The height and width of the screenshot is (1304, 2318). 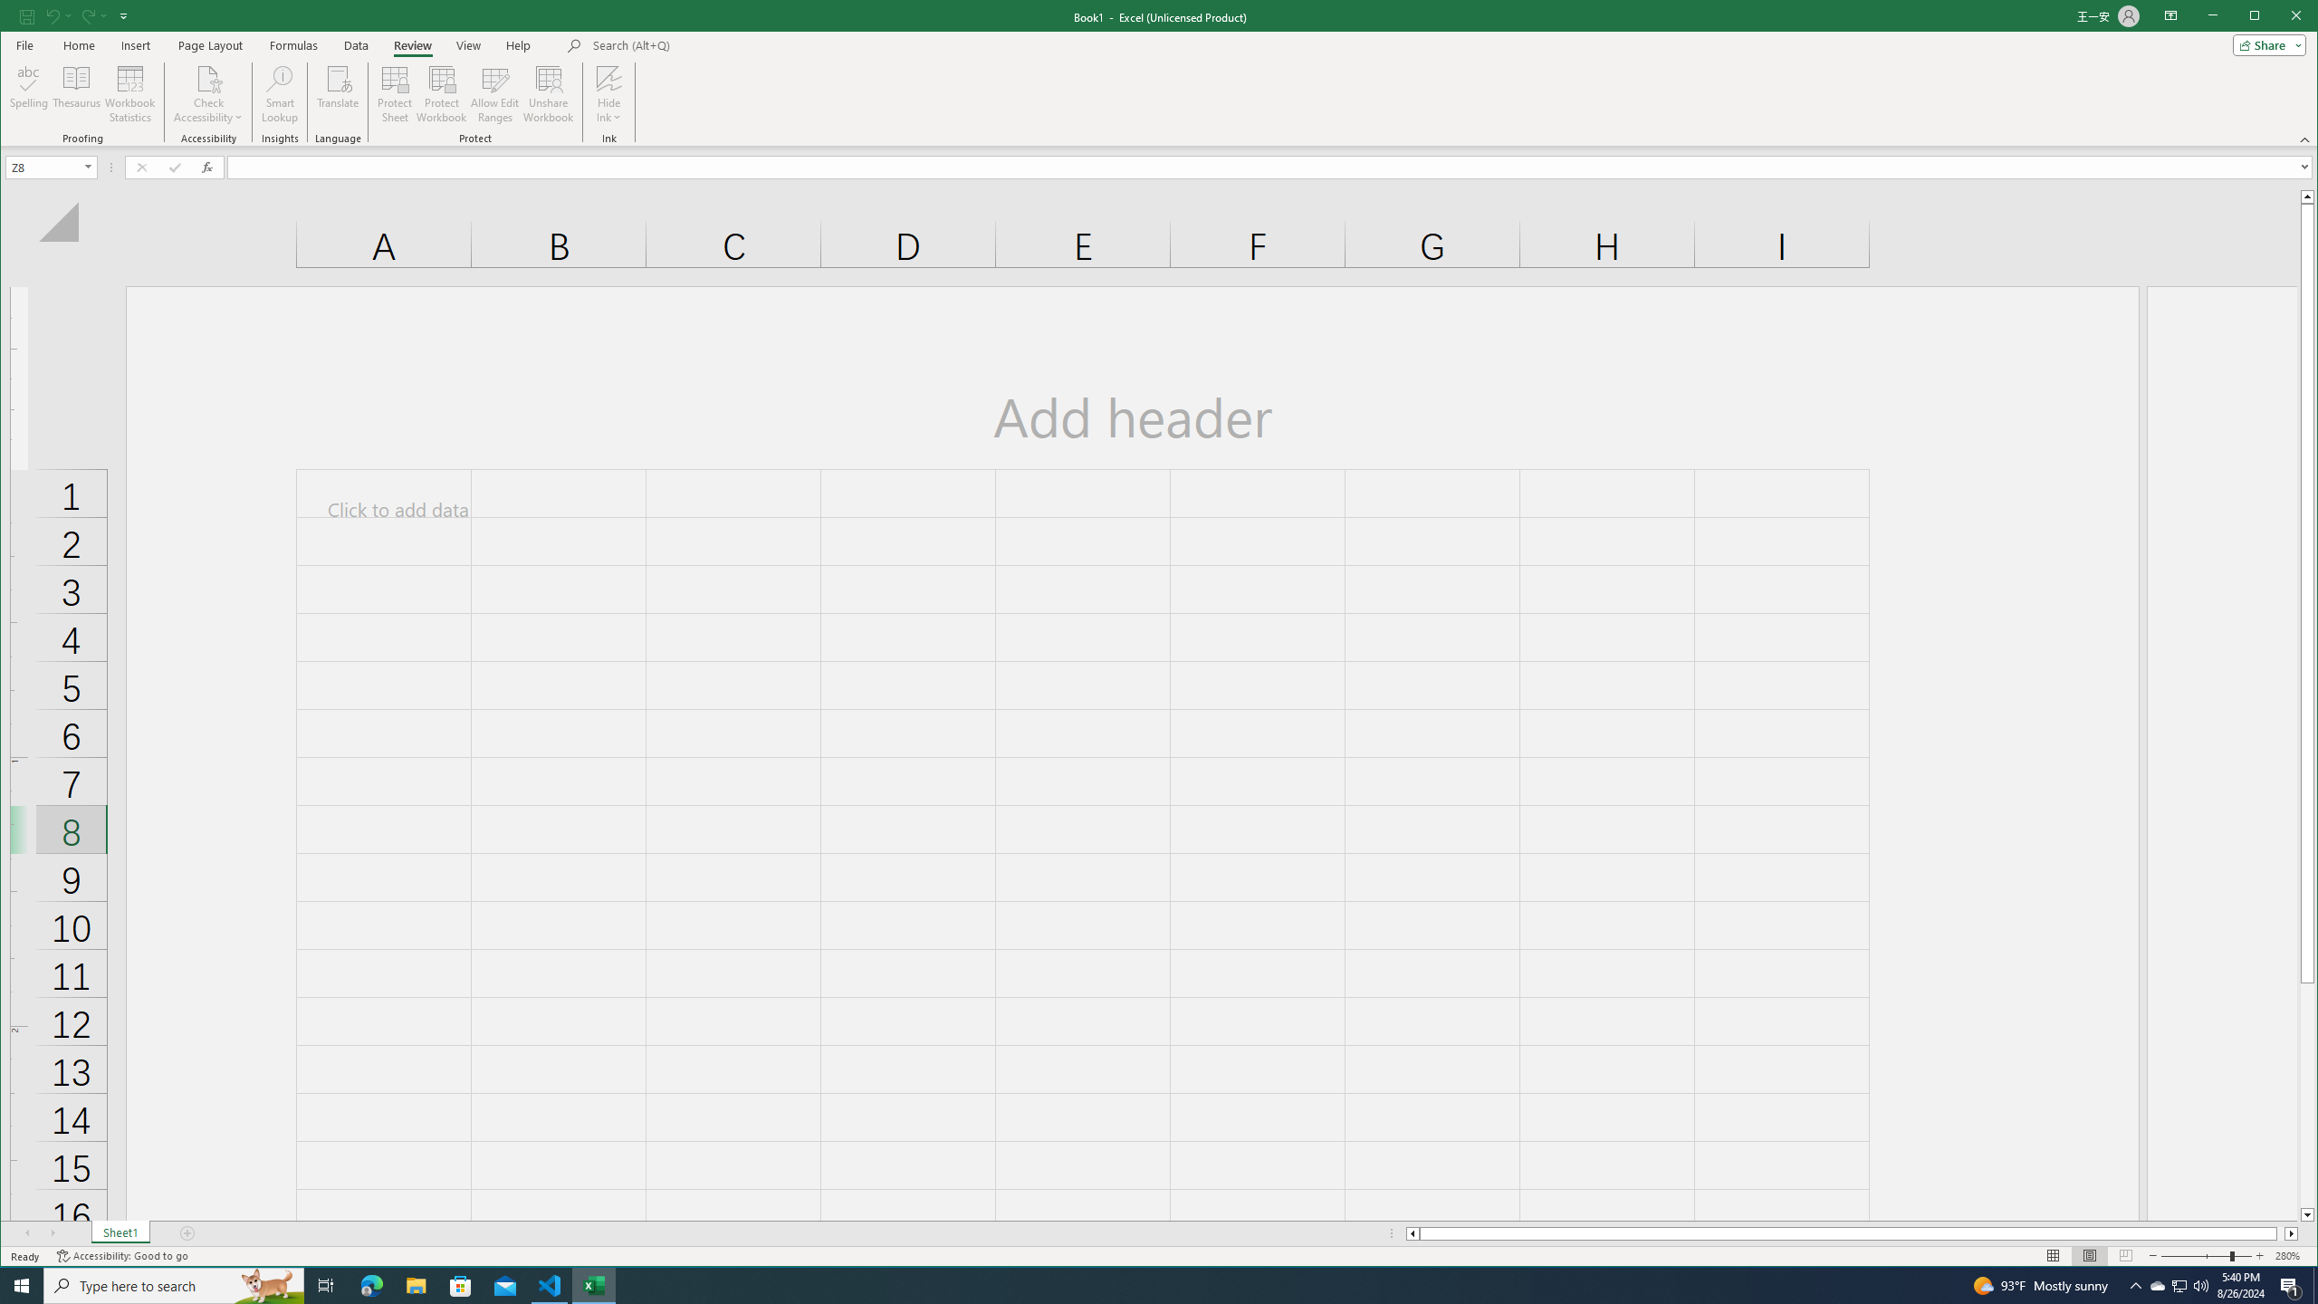 I want to click on Open, so click(x=89, y=167).